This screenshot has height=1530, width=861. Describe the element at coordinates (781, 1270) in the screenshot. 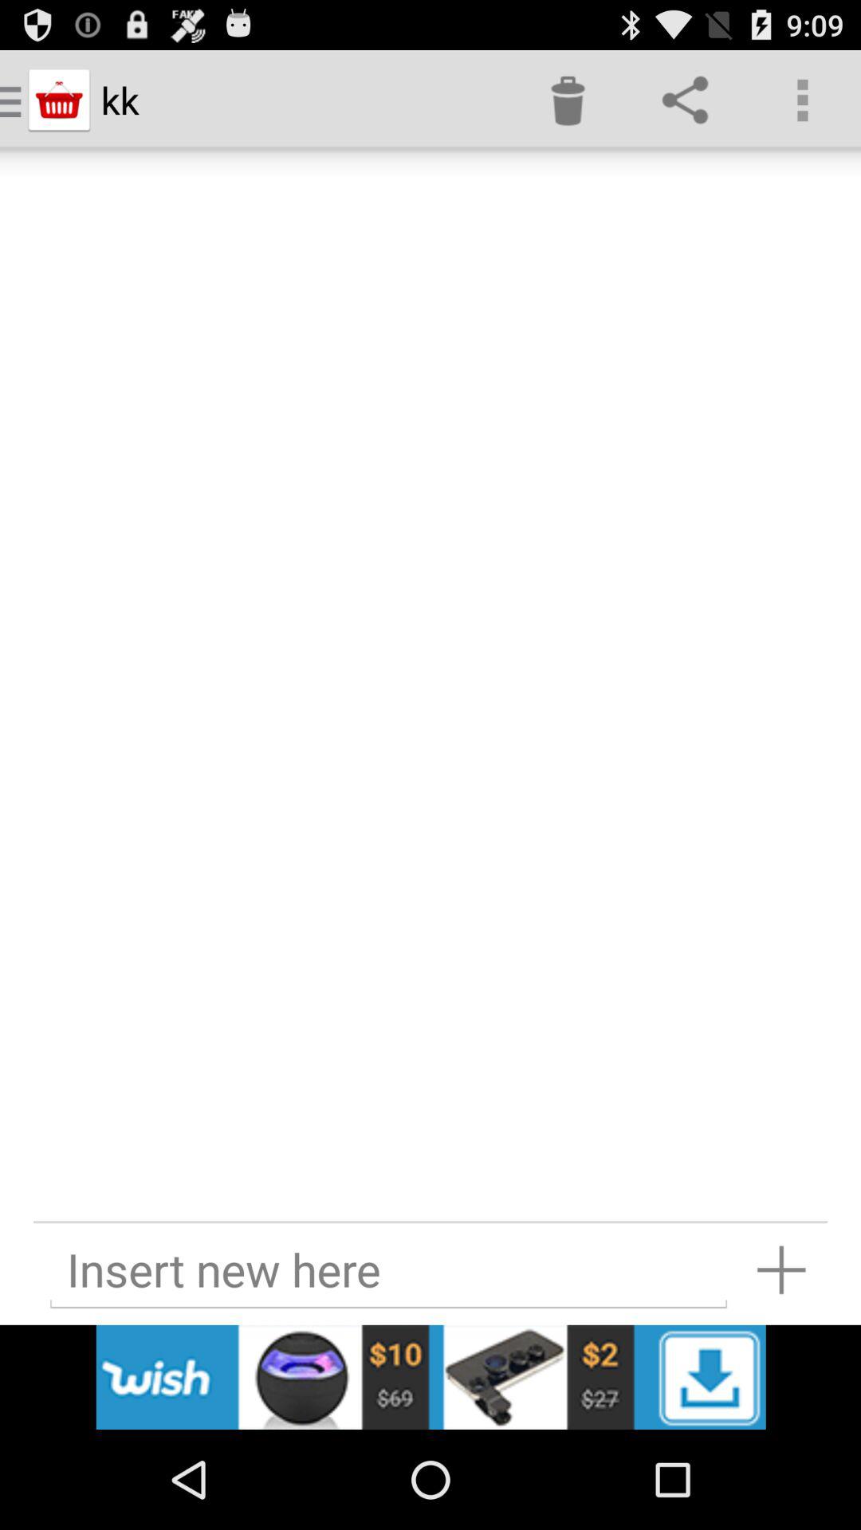

I see `insert new` at that location.